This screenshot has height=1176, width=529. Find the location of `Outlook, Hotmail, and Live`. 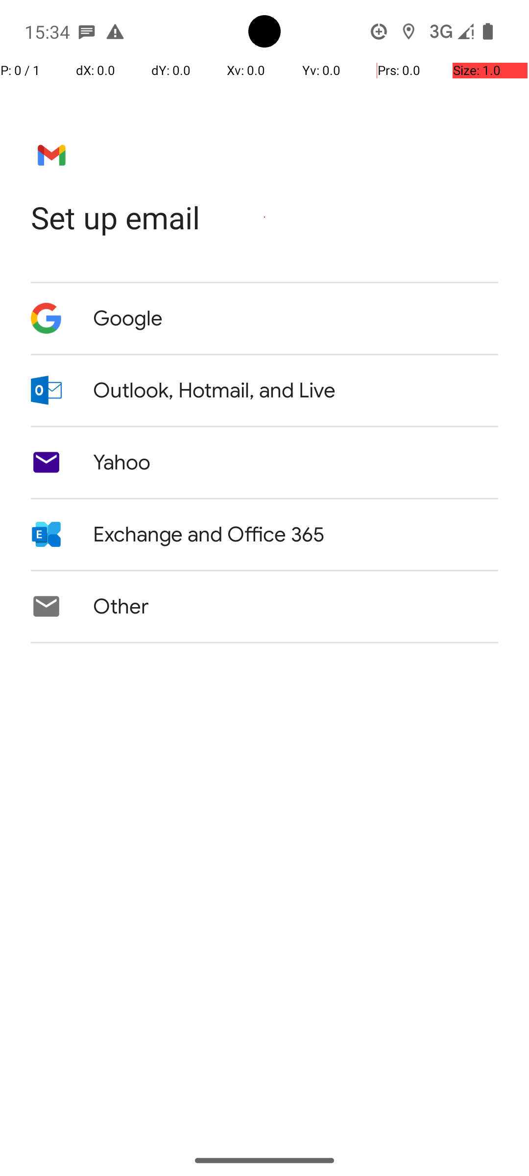

Outlook, Hotmail, and Live is located at coordinates (215, 391).